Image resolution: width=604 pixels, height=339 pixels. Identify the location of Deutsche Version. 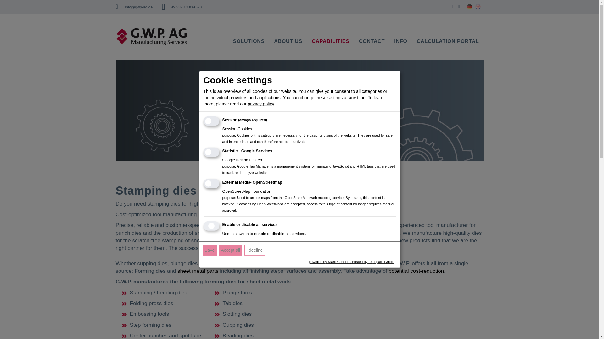
(469, 7).